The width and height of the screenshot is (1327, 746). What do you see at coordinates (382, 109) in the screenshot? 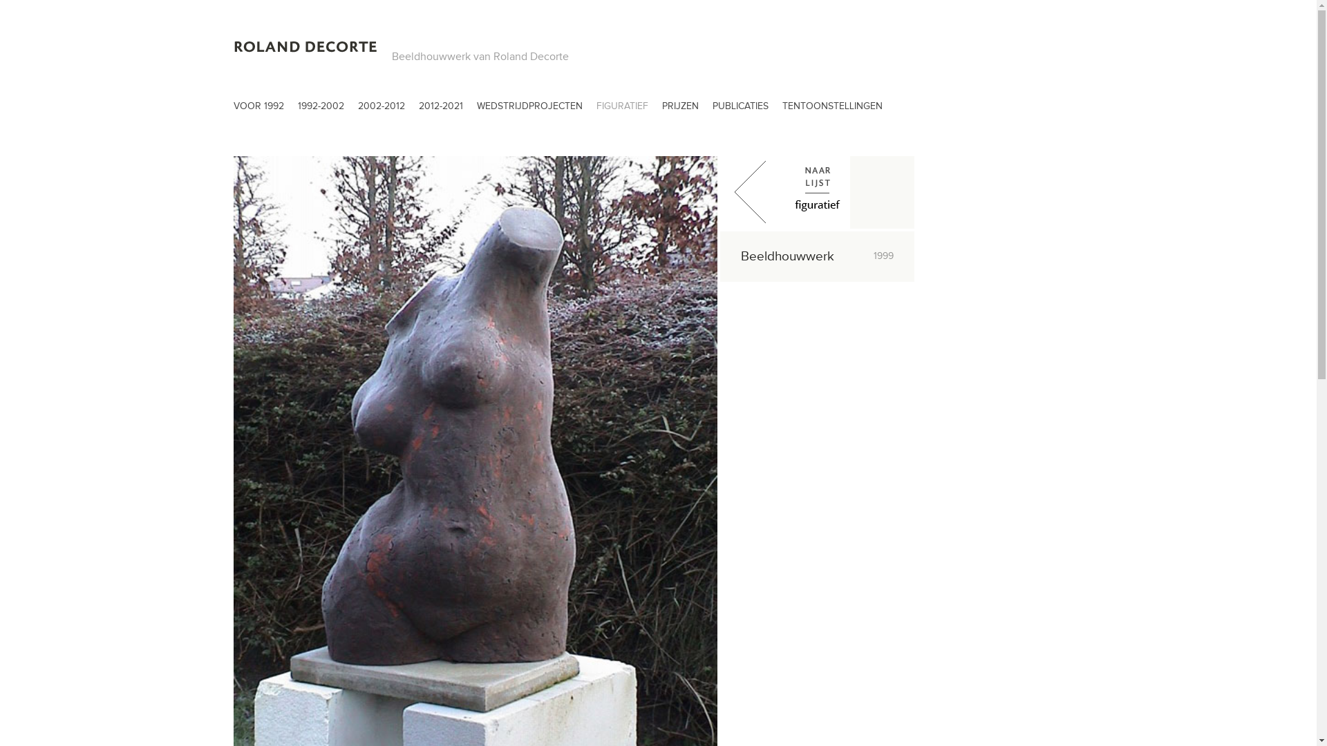
I see `2002-2012` at bounding box center [382, 109].